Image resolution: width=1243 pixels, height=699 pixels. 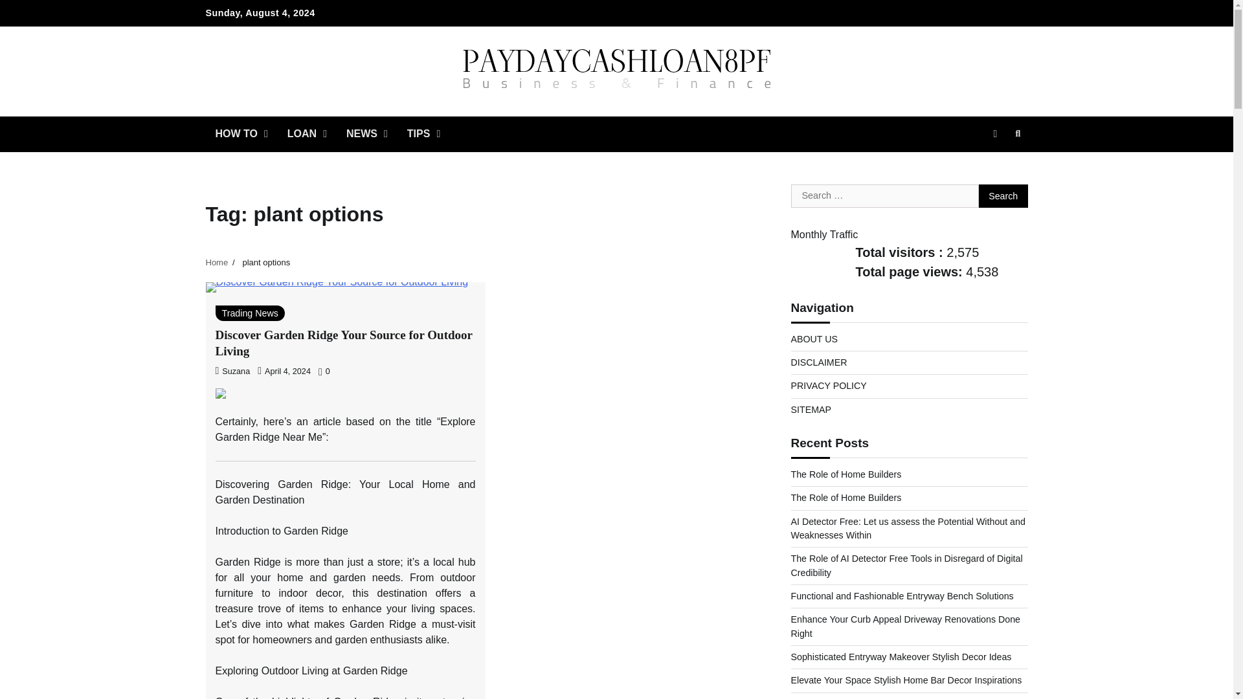 What do you see at coordinates (250, 313) in the screenshot?
I see `Trading News` at bounding box center [250, 313].